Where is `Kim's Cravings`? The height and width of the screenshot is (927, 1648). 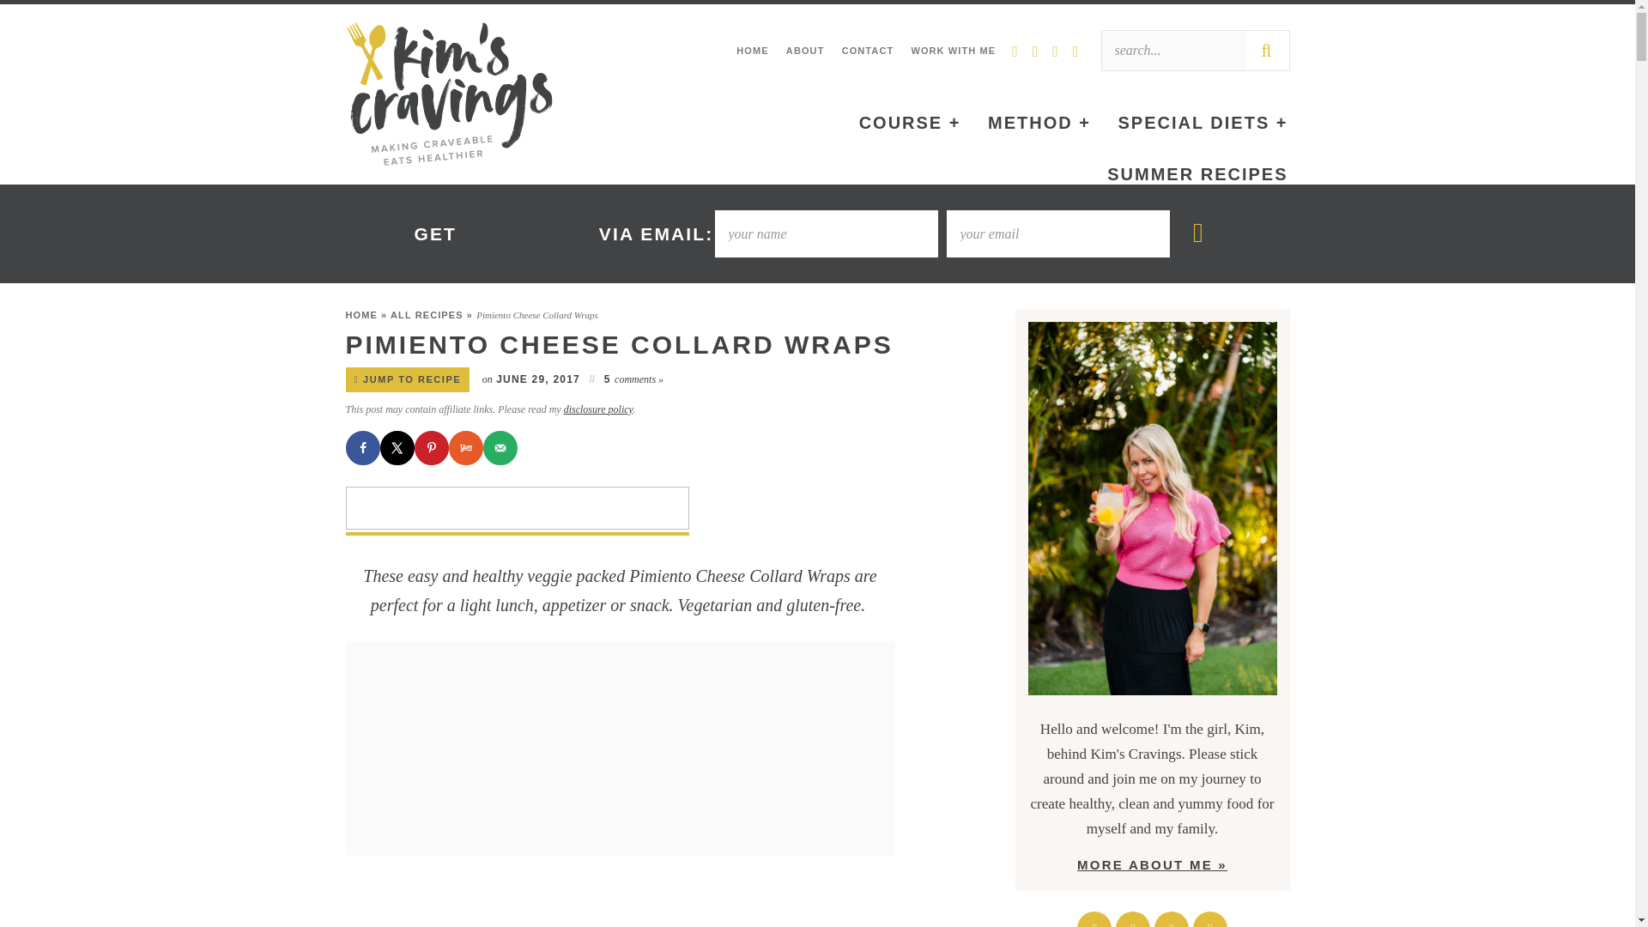
Kim's Cravings is located at coordinates (448, 94).